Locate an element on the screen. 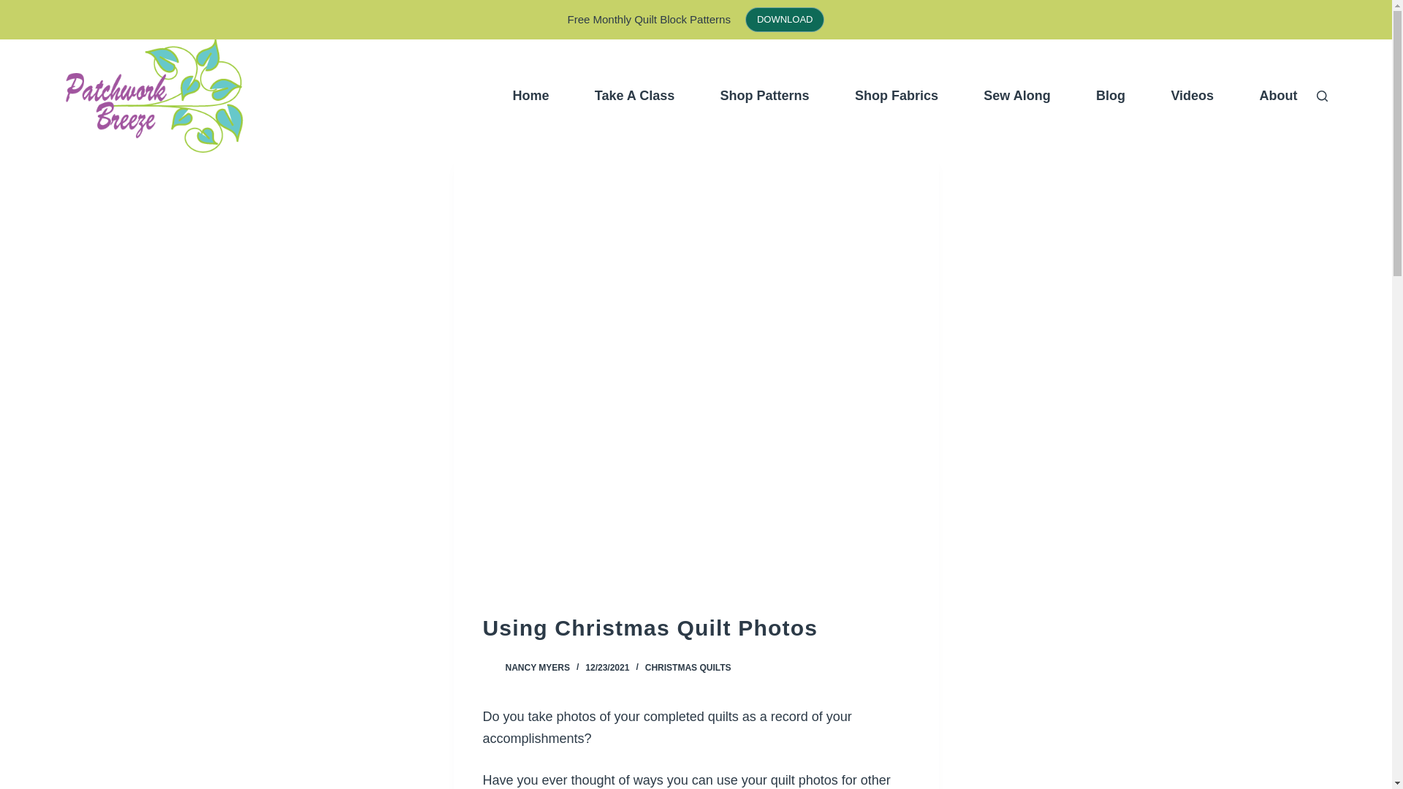 The image size is (1403, 789). Posts by Nancy Myers is located at coordinates (537, 668).